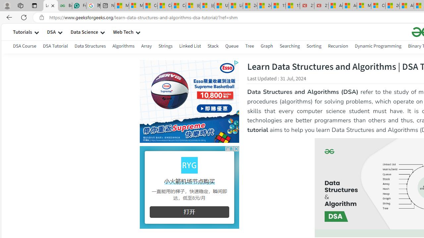  What do you see at coordinates (232, 46) in the screenshot?
I see `Queue` at bounding box center [232, 46].